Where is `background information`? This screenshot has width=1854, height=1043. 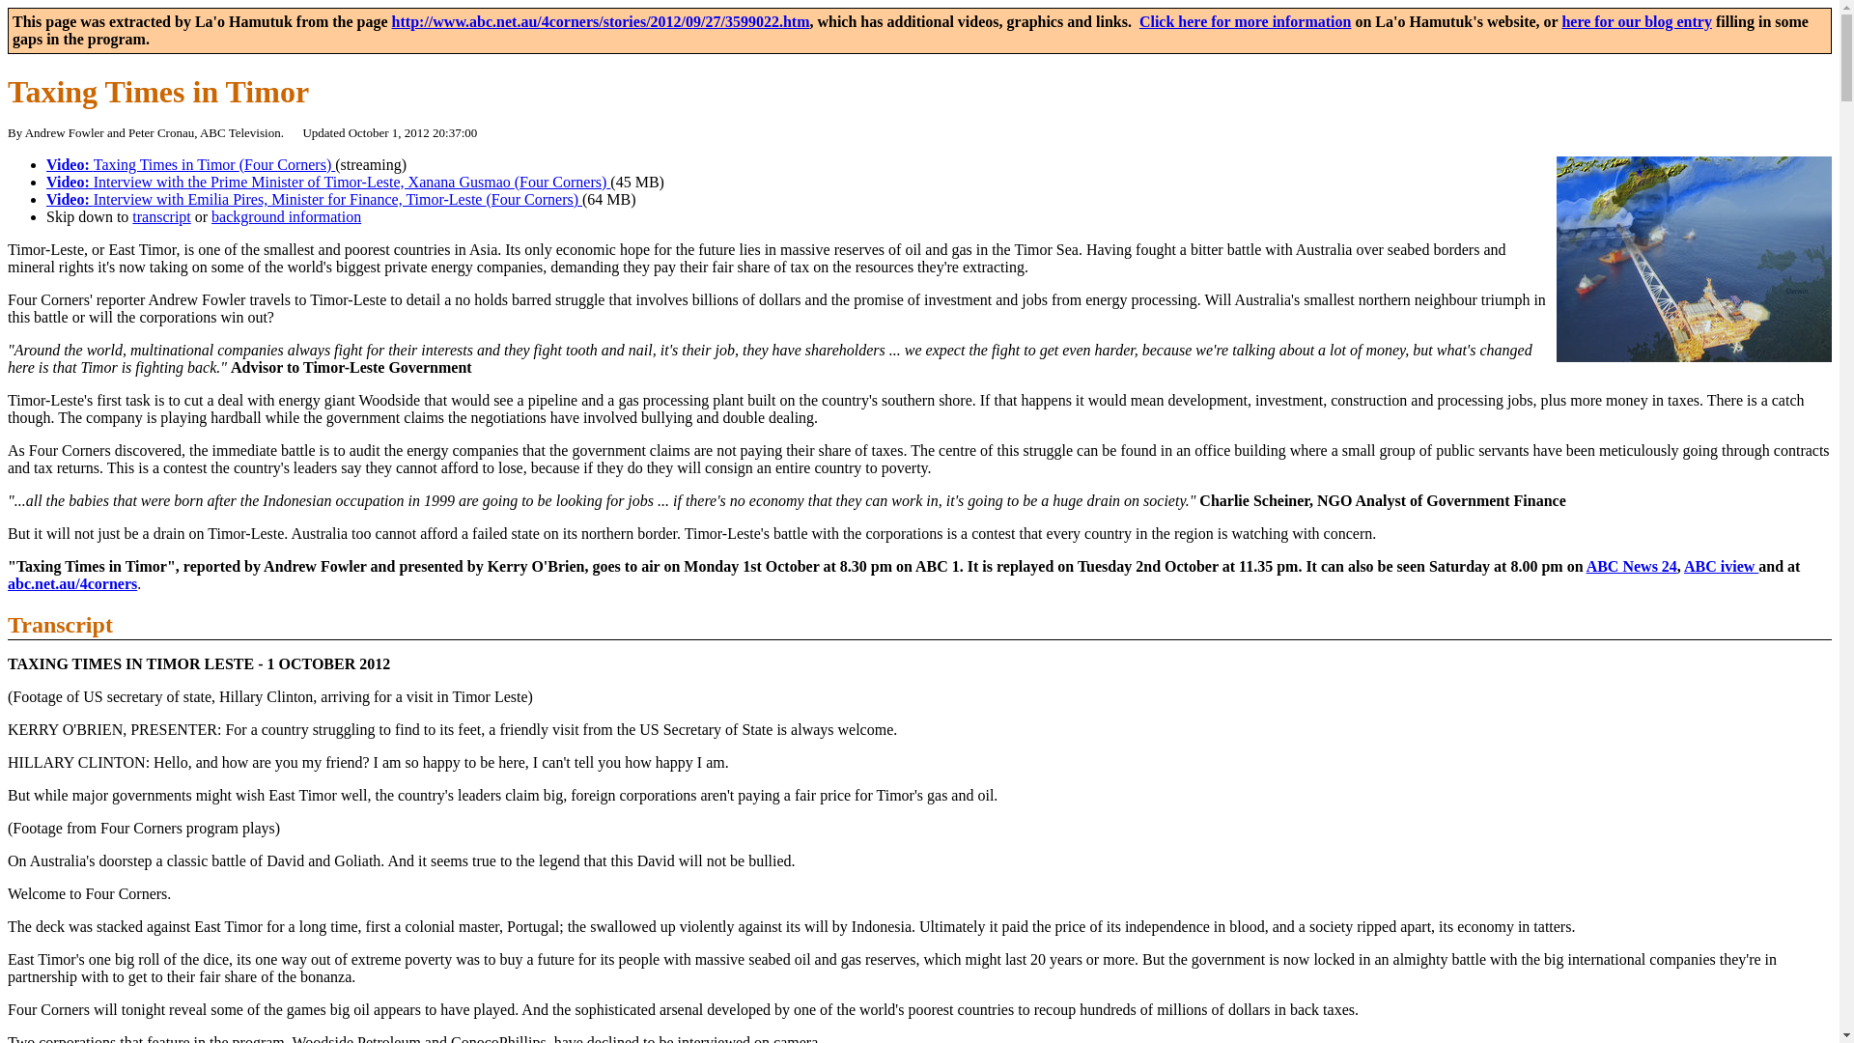
background information is located at coordinates (286, 216).